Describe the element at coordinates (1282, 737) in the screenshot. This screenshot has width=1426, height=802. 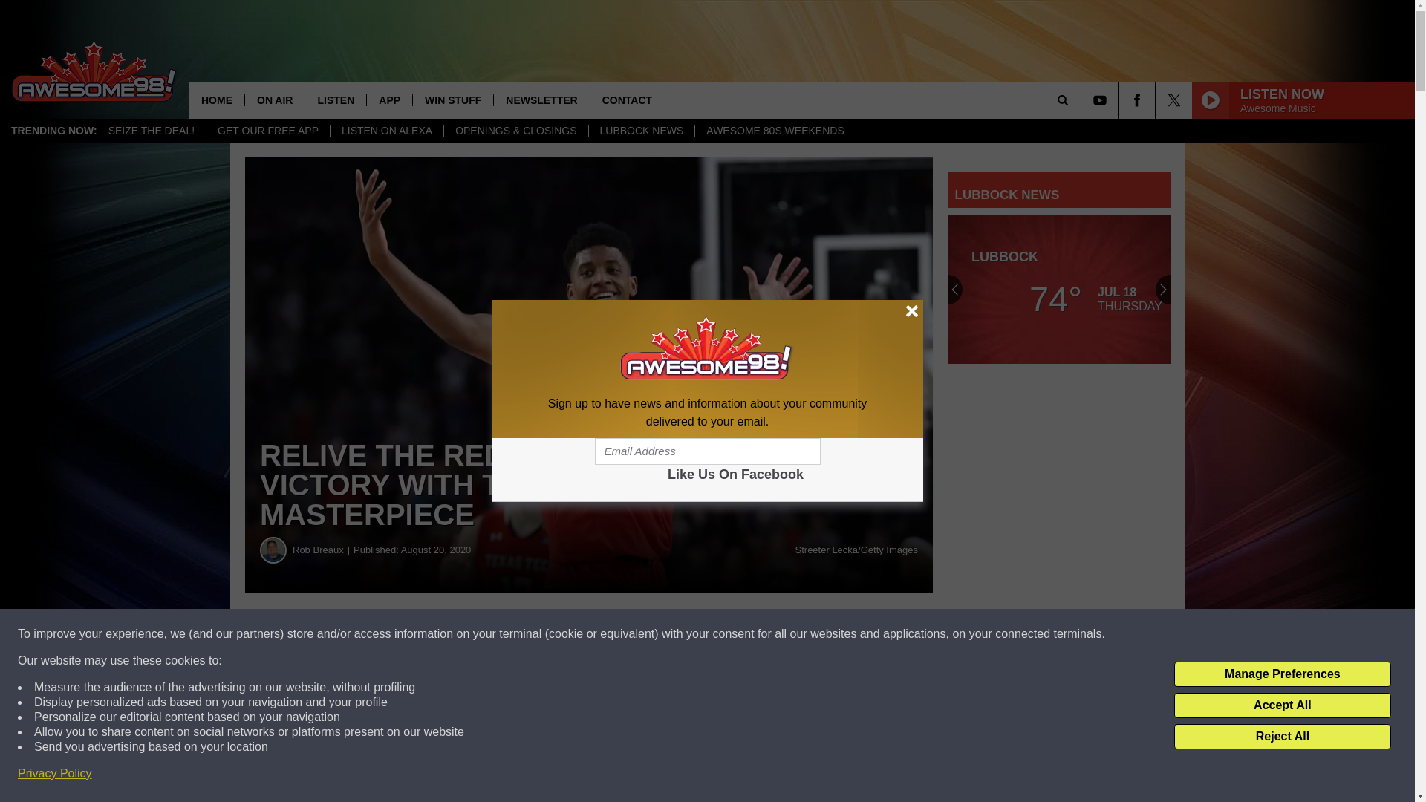
I see `Reject All` at that location.